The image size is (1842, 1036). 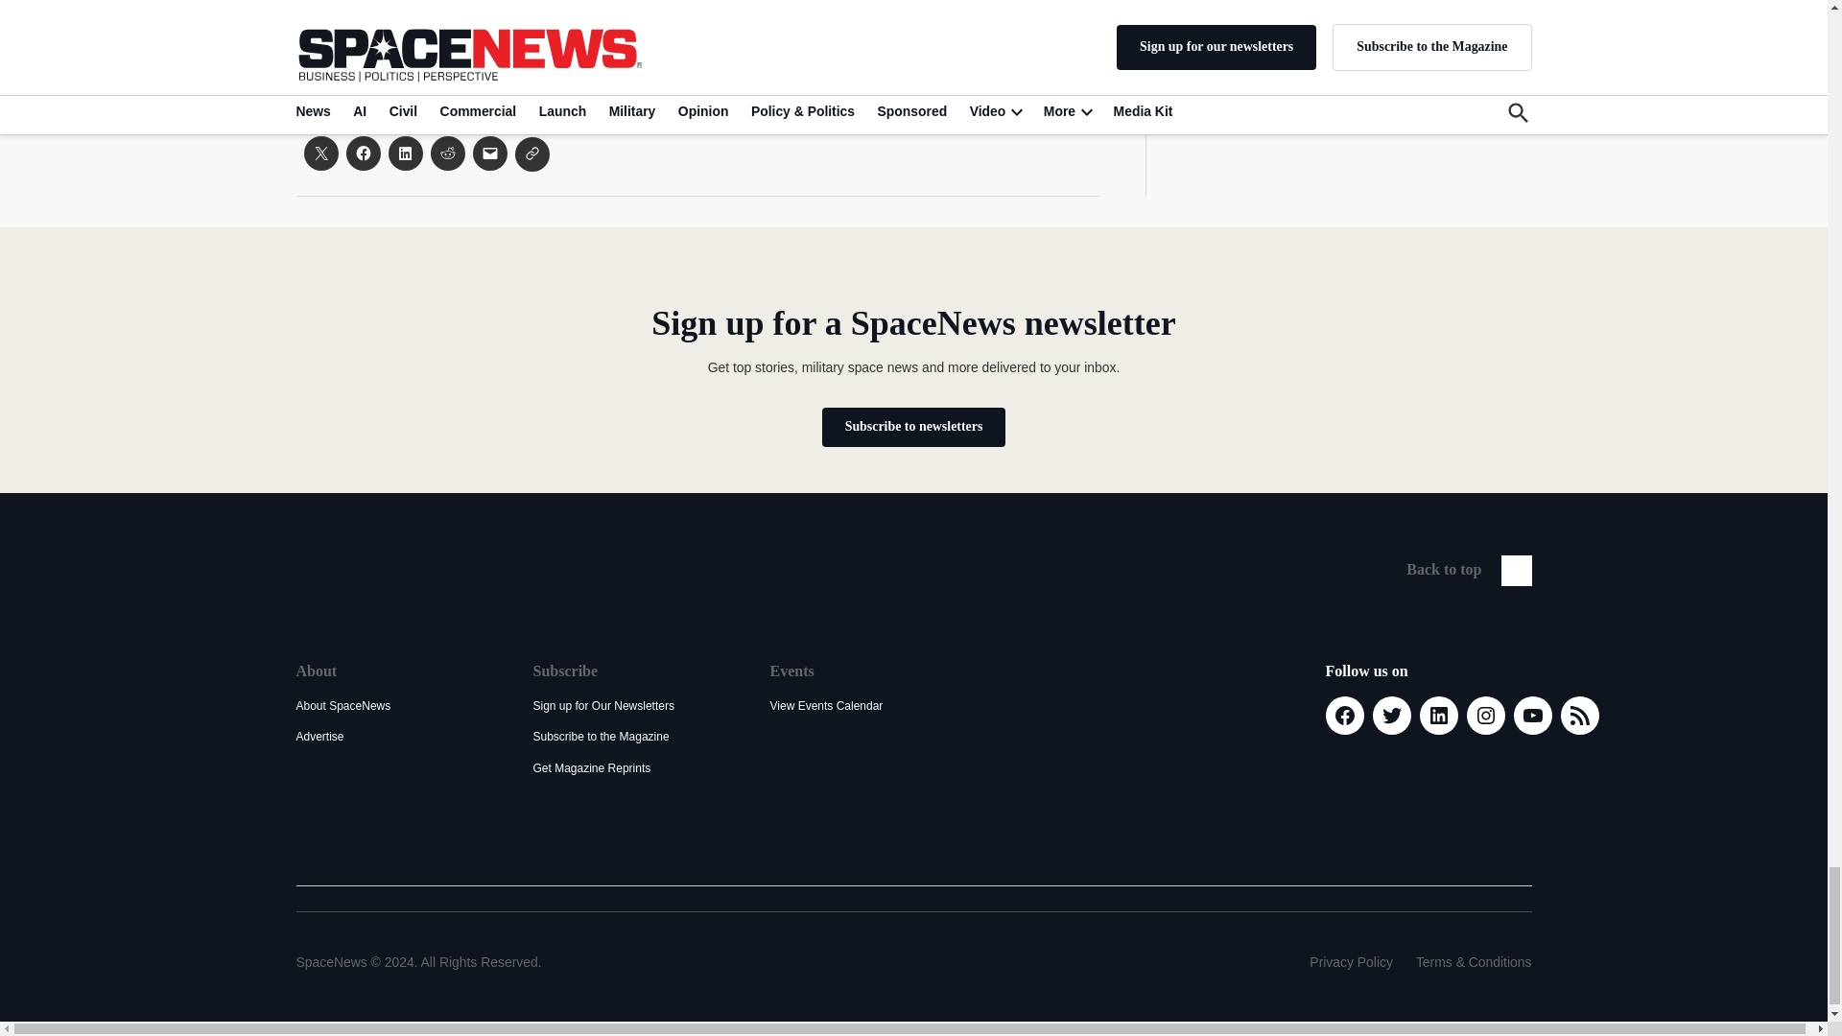 What do you see at coordinates (320, 153) in the screenshot?
I see `Click to share on X` at bounding box center [320, 153].